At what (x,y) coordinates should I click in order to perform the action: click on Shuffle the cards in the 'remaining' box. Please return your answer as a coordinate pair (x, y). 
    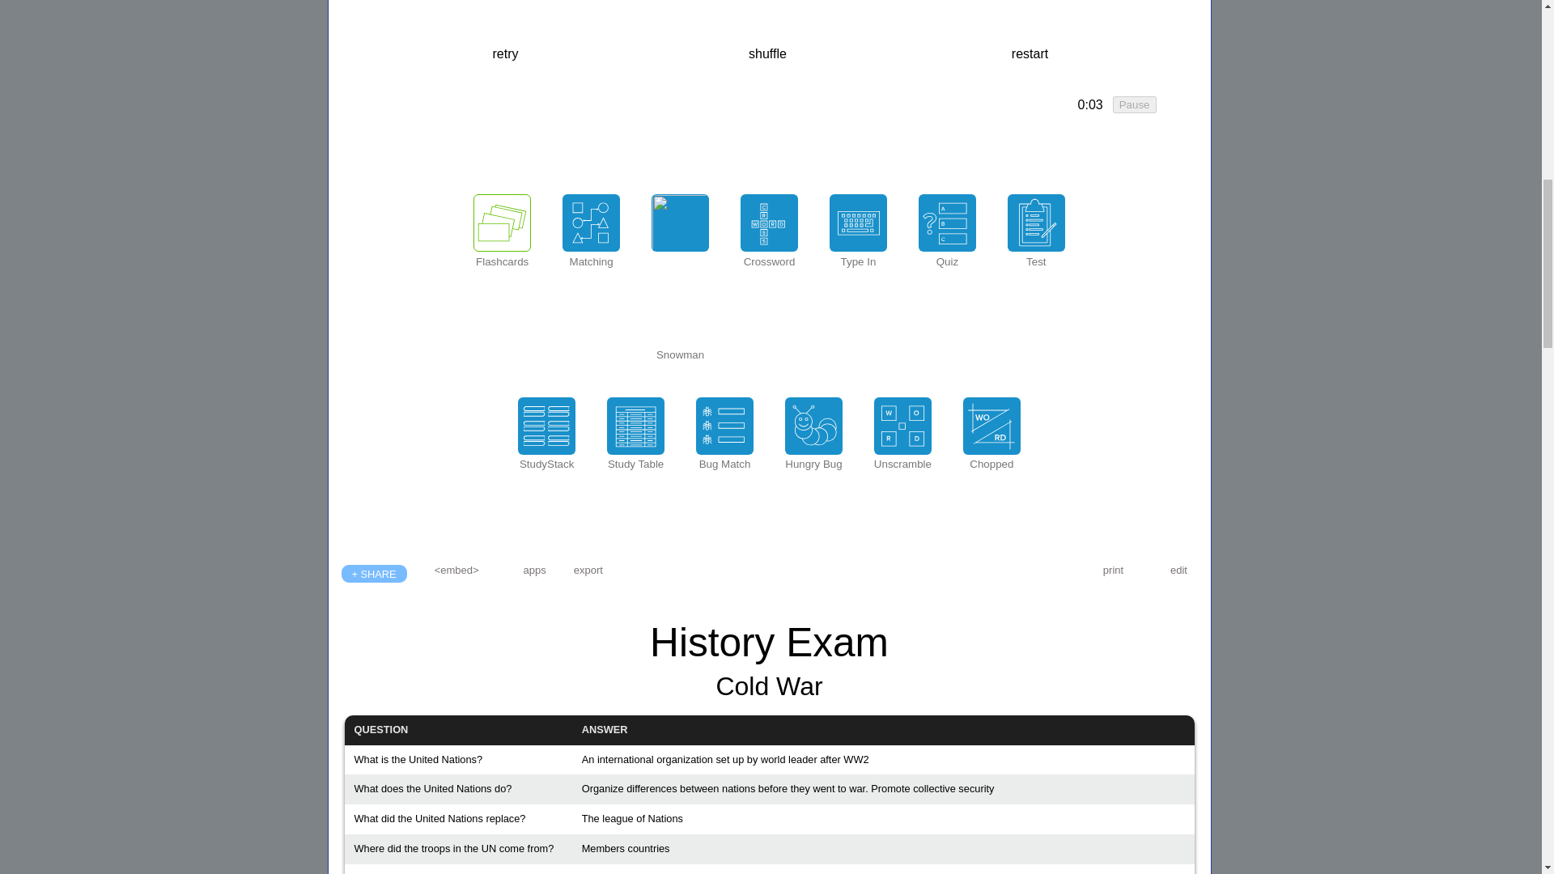
    Looking at the image, I should click on (767, 53).